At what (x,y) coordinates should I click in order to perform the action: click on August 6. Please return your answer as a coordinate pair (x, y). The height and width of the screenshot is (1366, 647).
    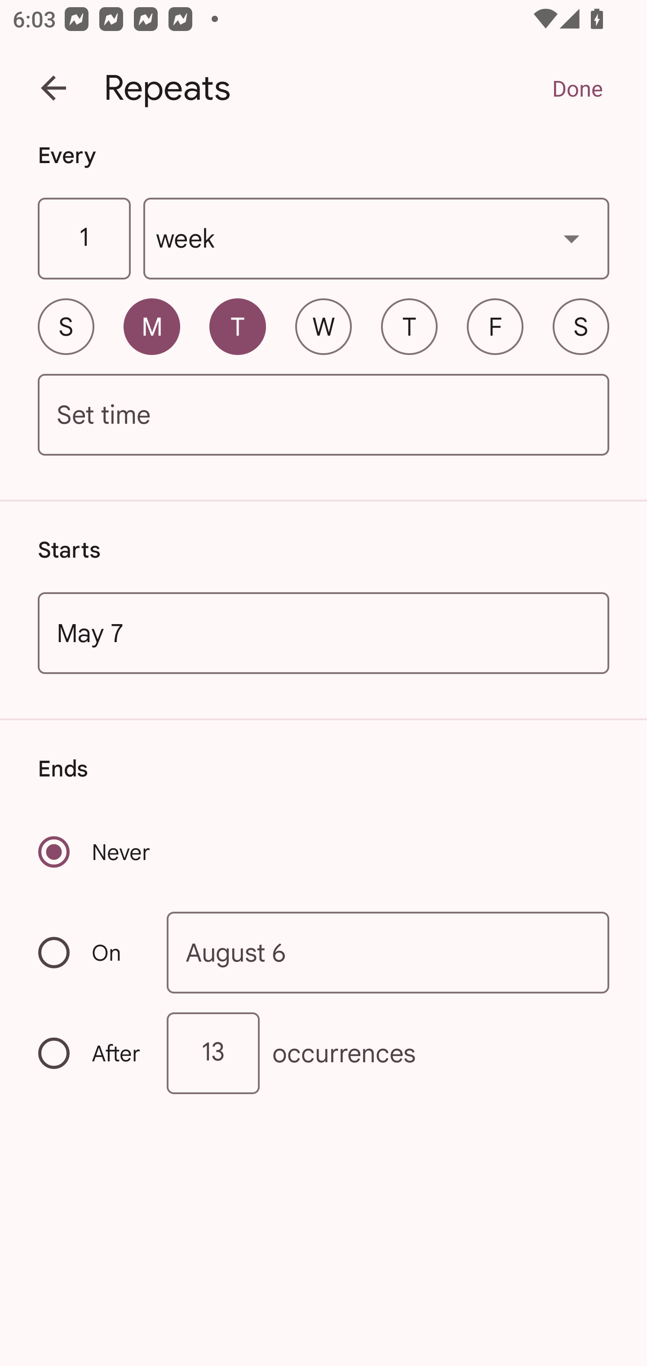
    Looking at the image, I should click on (388, 952).